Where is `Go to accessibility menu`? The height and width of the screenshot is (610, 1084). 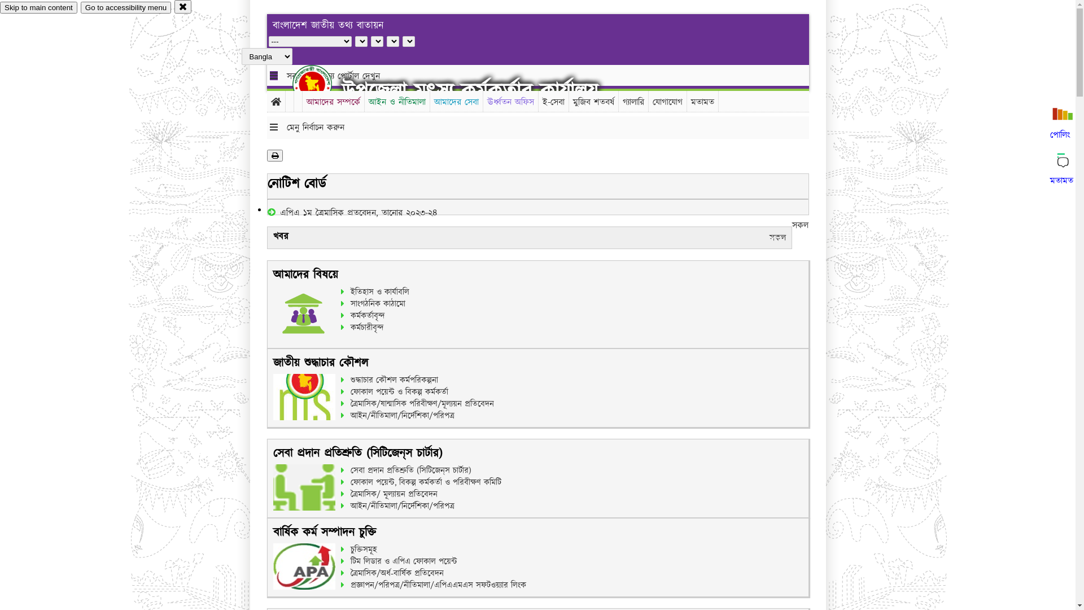 Go to accessibility menu is located at coordinates (126, 8).